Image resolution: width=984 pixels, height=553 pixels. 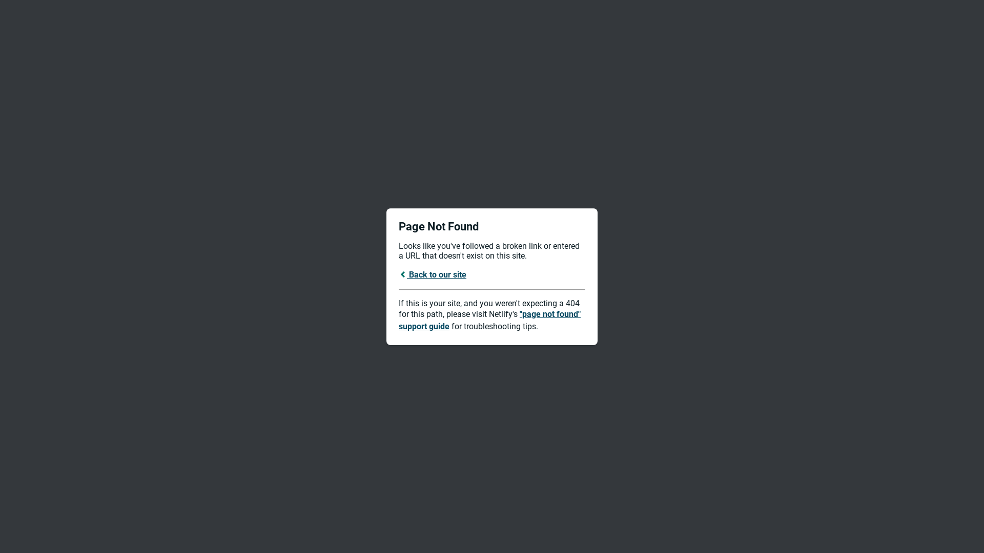 I want to click on Back to our site, so click(x=433, y=274).